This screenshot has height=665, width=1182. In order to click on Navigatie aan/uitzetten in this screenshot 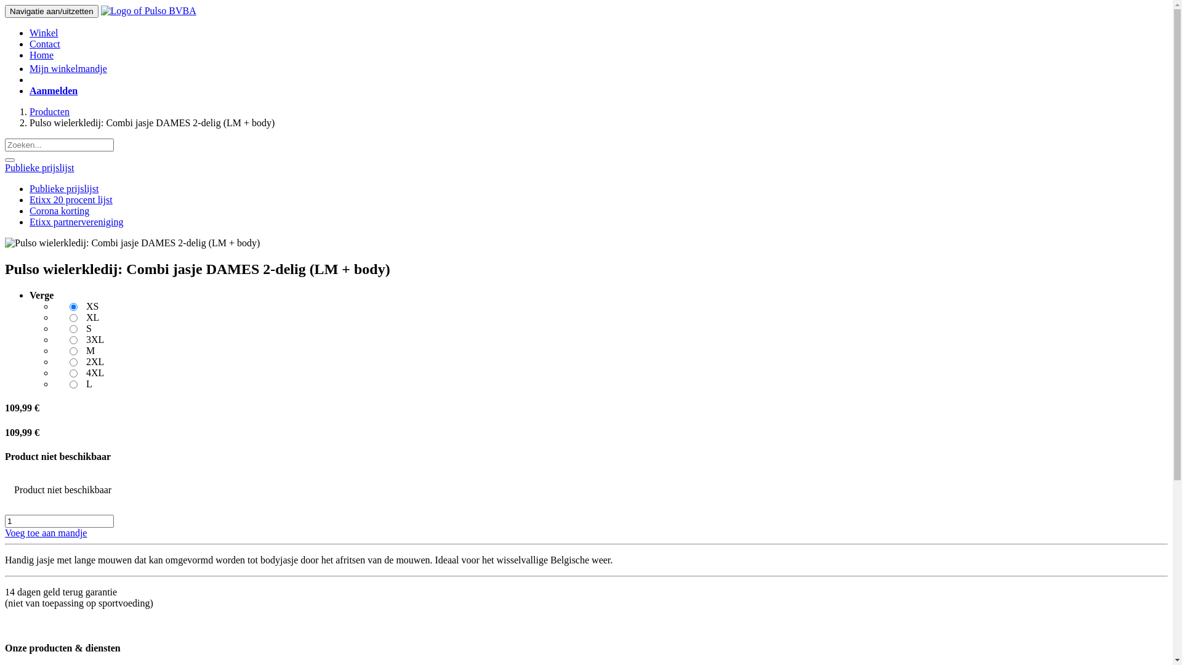, I will do `click(52, 11)`.